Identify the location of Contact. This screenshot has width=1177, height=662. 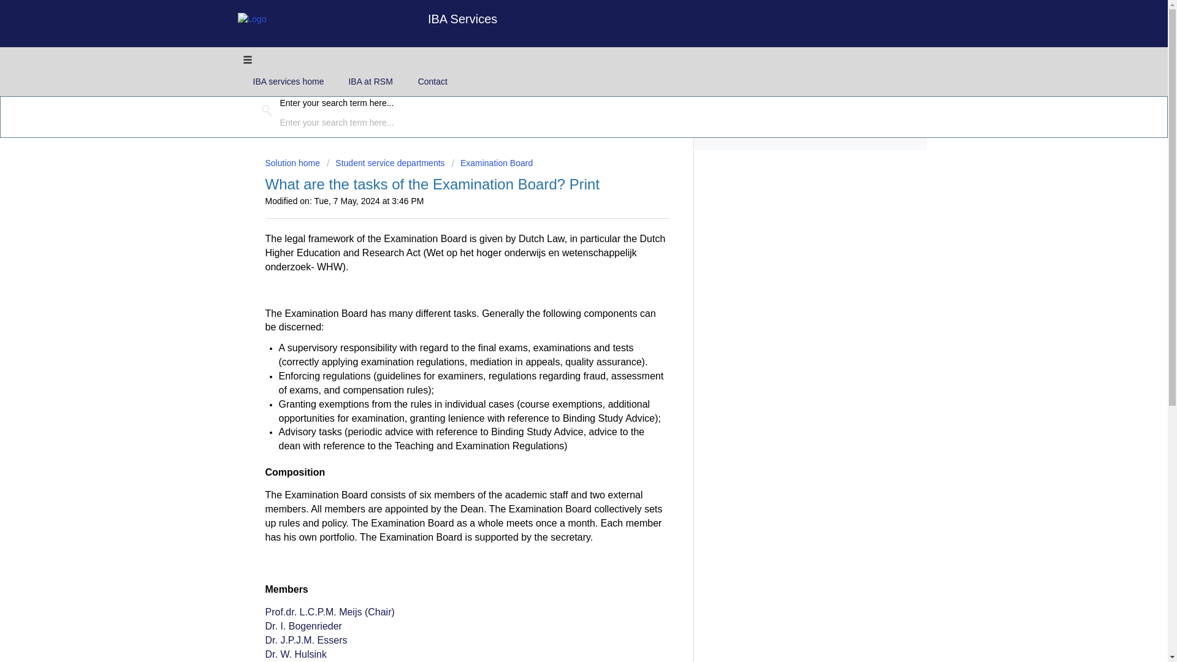
(432, 82).